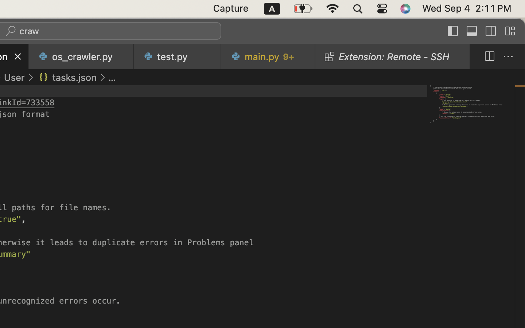 This screenshot has height=328, width=525. I want to click on , so click(489, 57).